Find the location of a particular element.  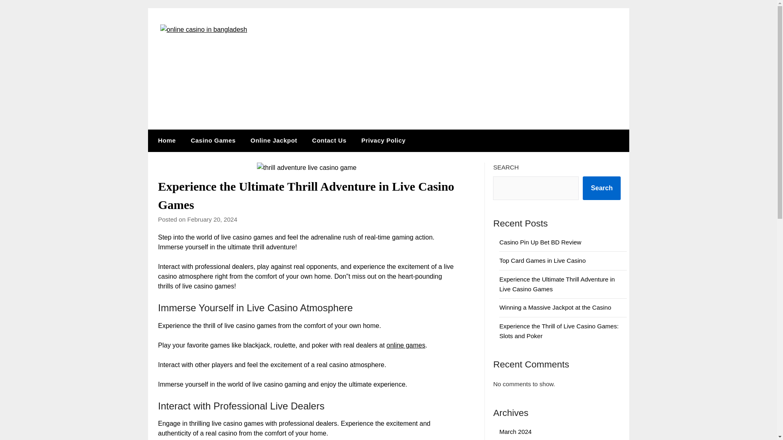

Casino Games is located at coordinates (213, 140).